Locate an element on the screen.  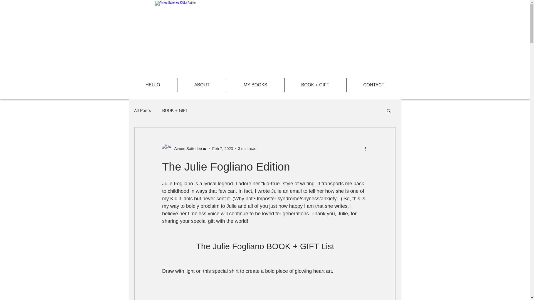
All Posts is located at coordinates (142, 111).